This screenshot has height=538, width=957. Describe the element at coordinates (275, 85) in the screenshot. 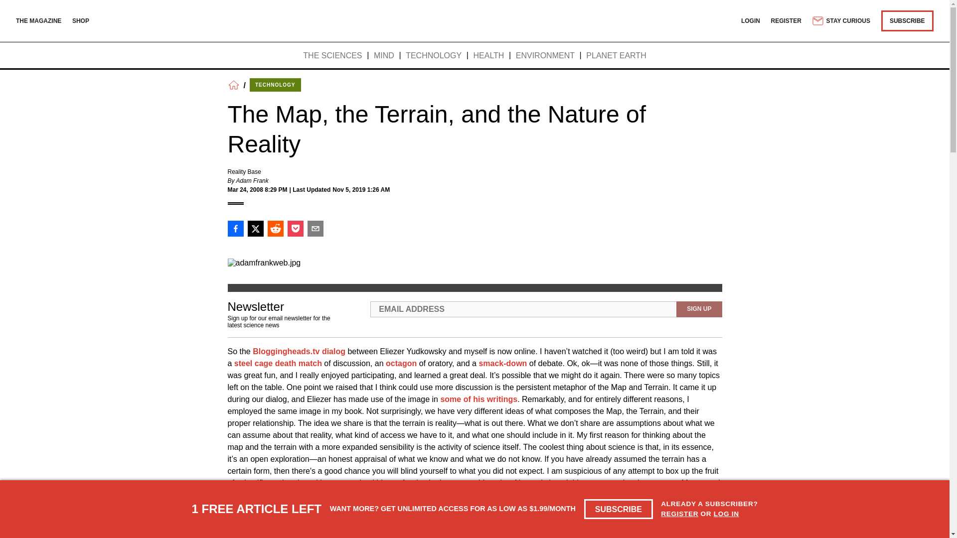

I see `TECHNOLOGY` at that location.